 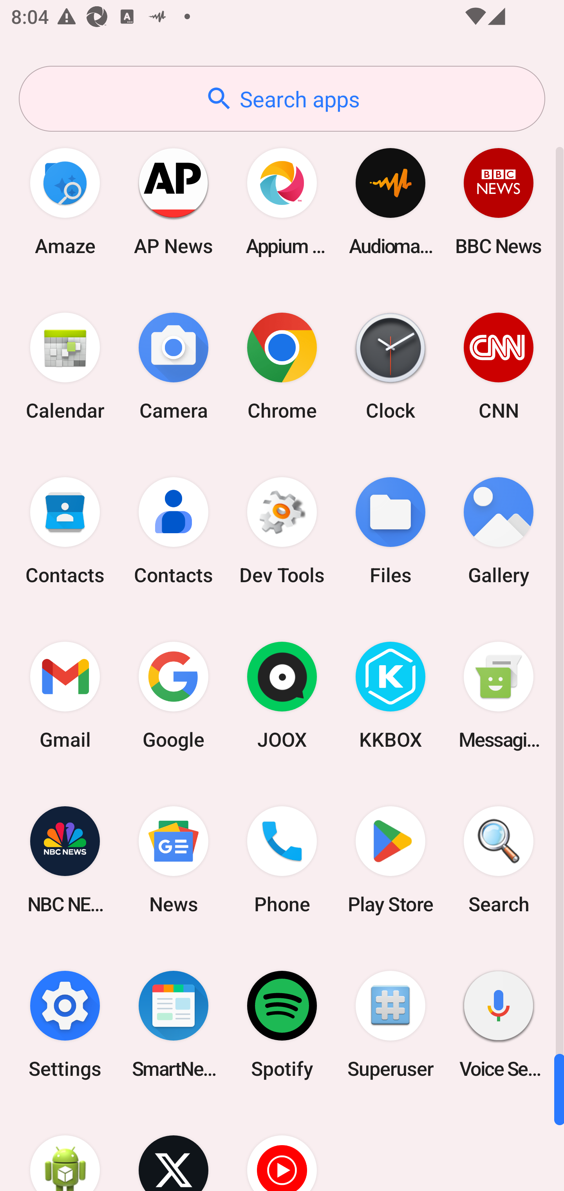 What do you see at coordinates (174, 1024) in the screenshot?
I see `SmartNews` at bounding box center [174, 1024].